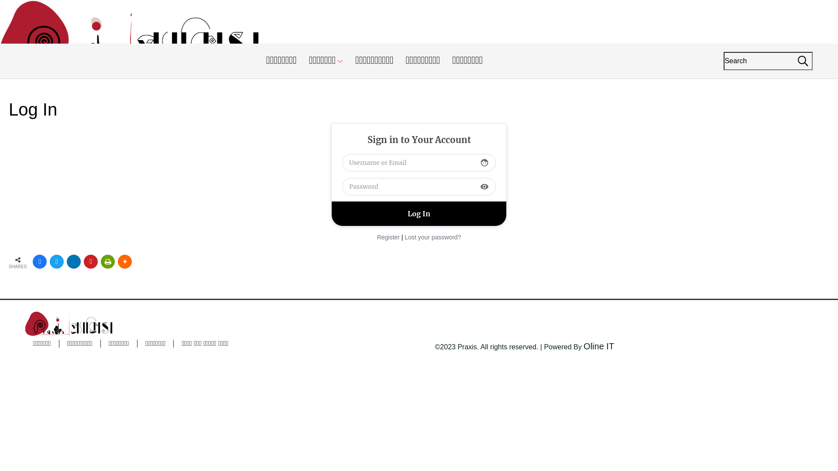  Describe the element at coordinates (57, 262) in the screenshot. I see `Tweet this !` at that location.